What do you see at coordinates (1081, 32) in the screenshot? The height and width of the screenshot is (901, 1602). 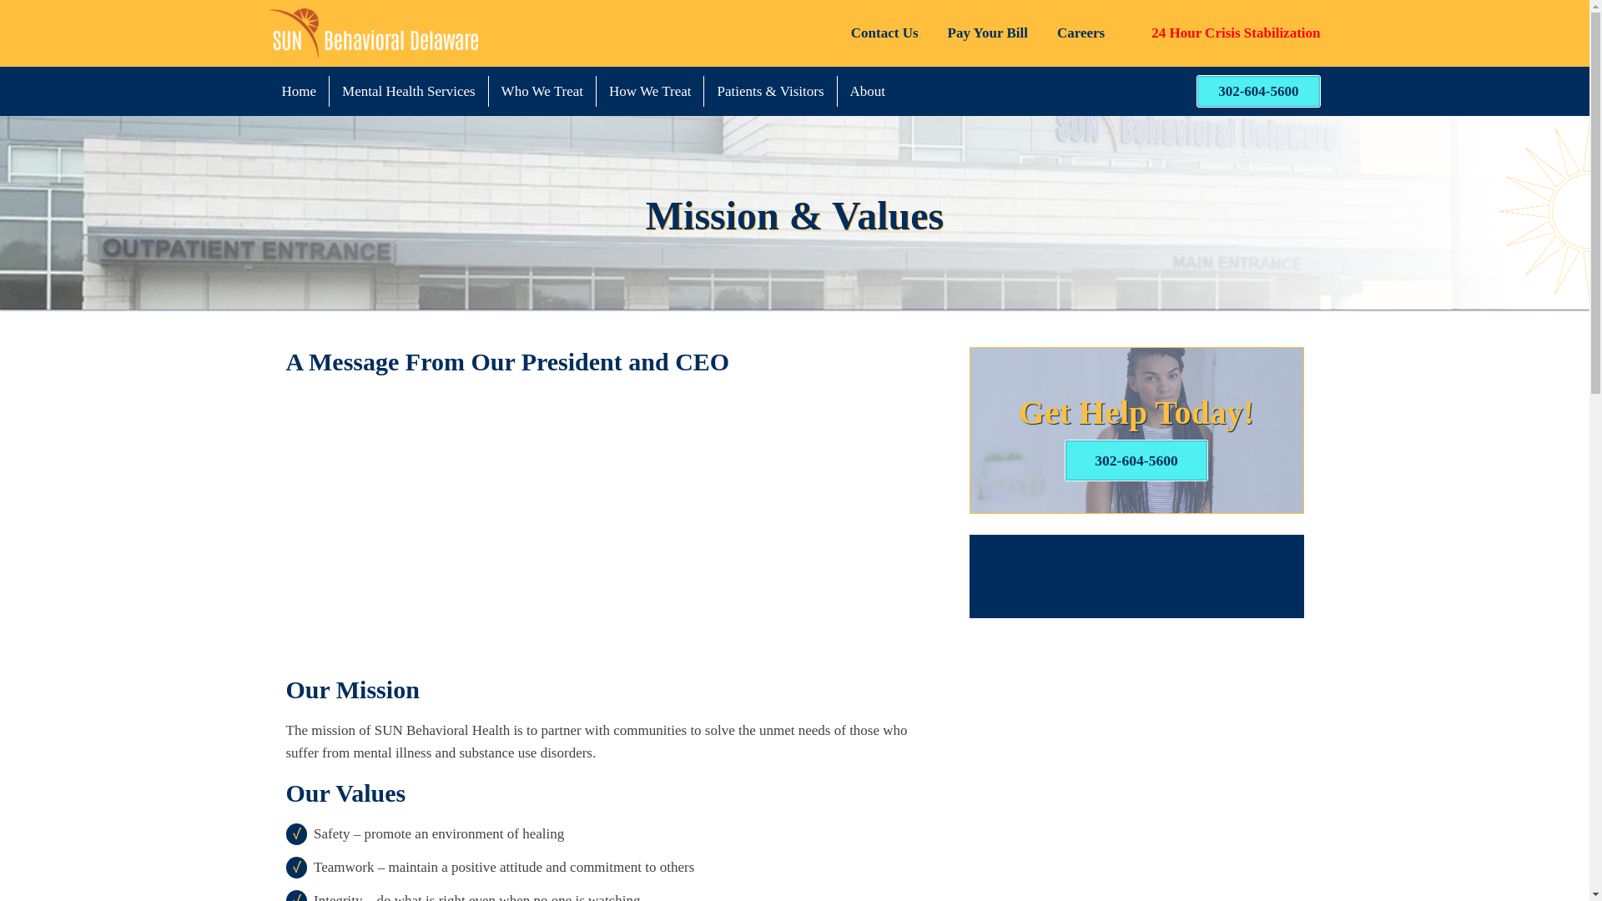 I see `Careers` at bounding box center [1081, 32].